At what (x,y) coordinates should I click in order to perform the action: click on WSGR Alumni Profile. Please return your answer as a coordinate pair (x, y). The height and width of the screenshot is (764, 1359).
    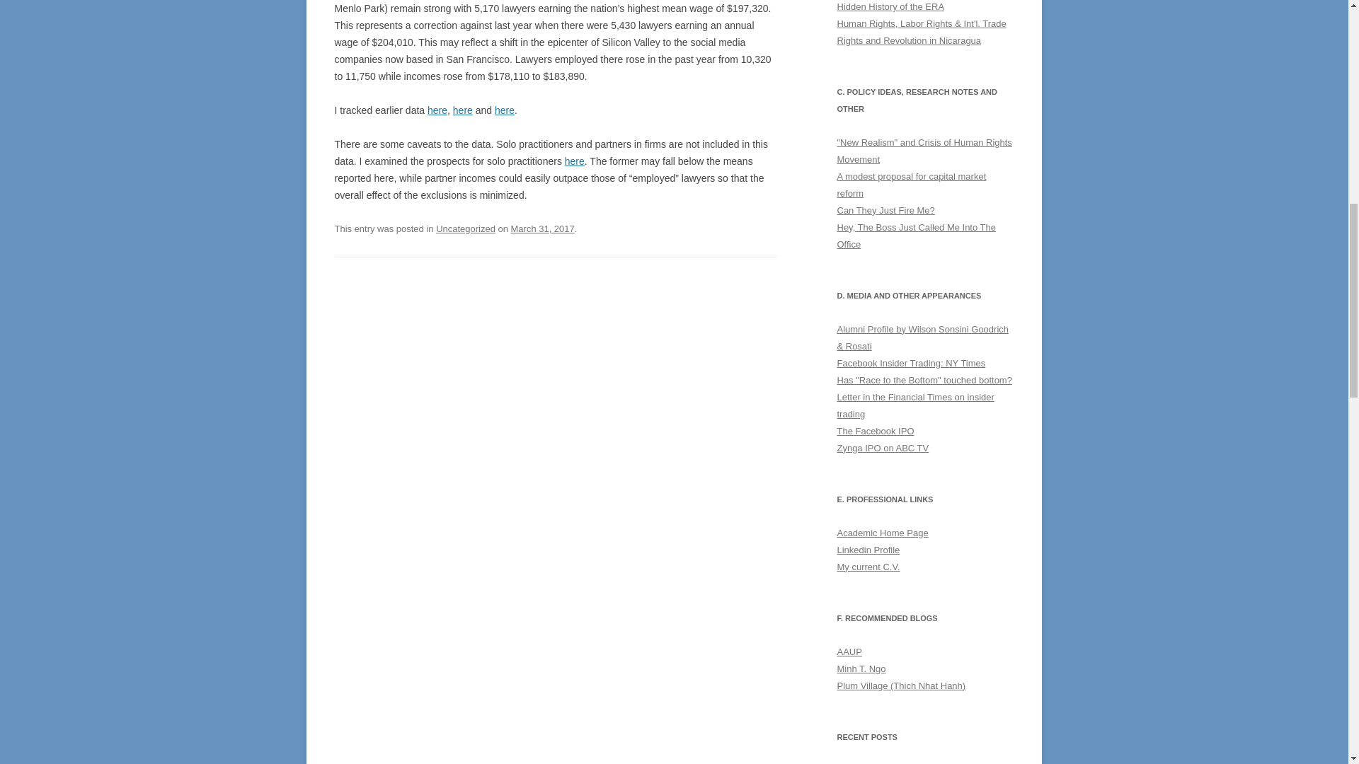
    Looking at the image, I should click on (922, 337).